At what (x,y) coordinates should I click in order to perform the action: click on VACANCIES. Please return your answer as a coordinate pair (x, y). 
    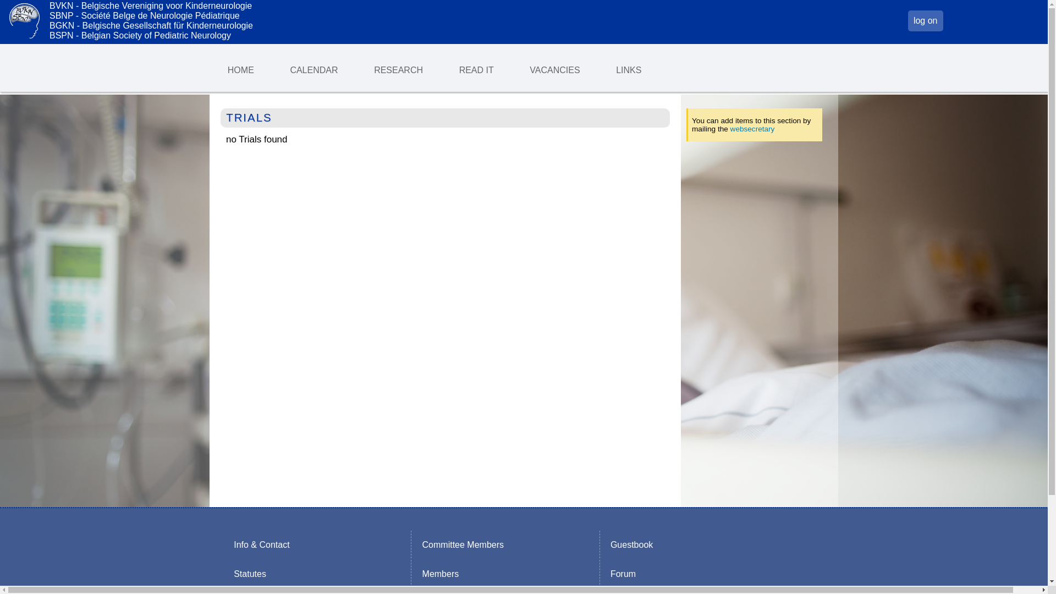
    Looking at the image, I should click on (555, 69).